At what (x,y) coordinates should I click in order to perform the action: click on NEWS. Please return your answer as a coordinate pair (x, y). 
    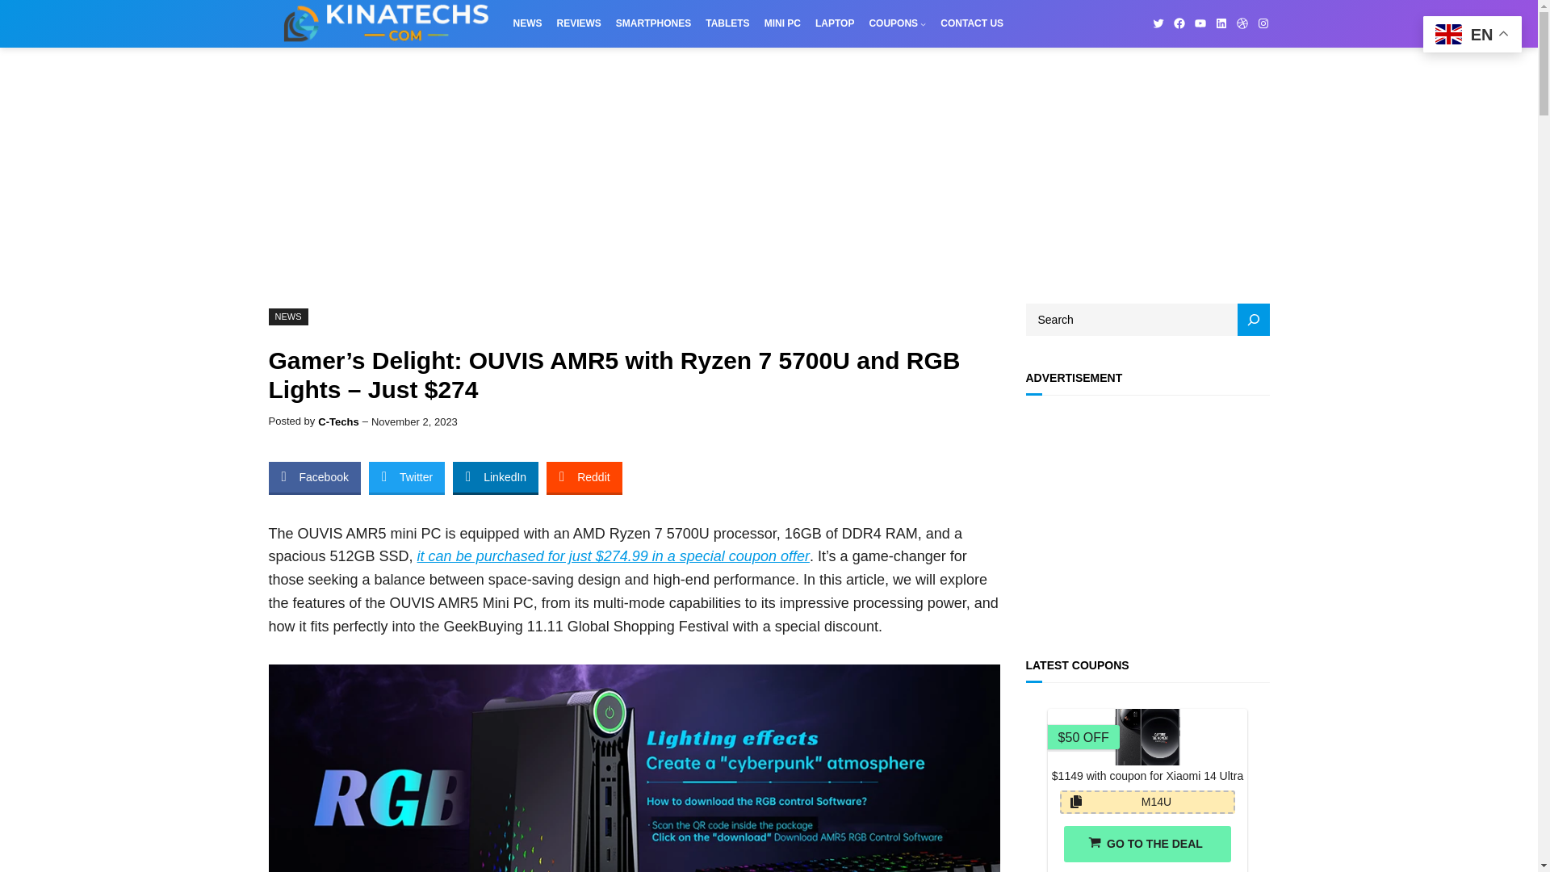
    Looking at the image, I should click on (528, 23).